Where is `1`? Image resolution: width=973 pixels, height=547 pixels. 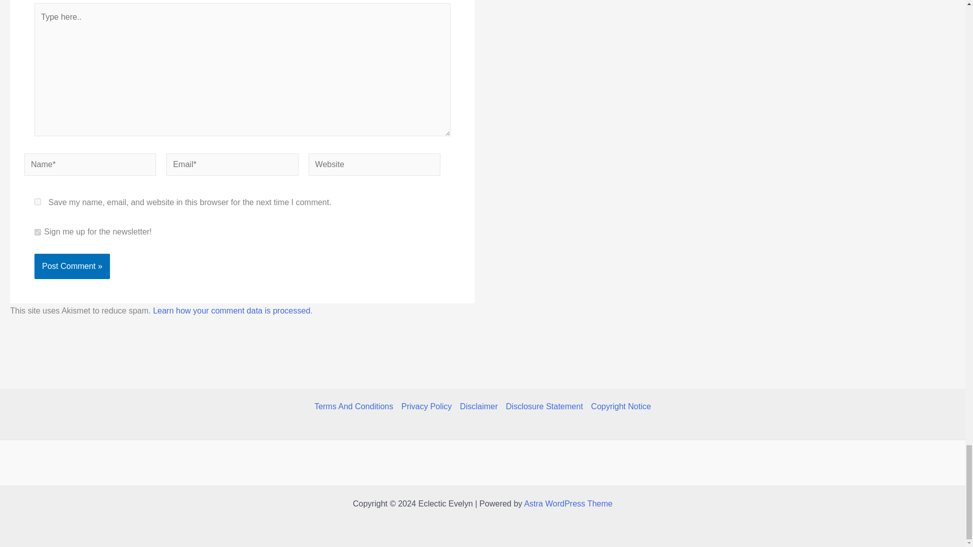
1 is located at coordinates (38, 232).